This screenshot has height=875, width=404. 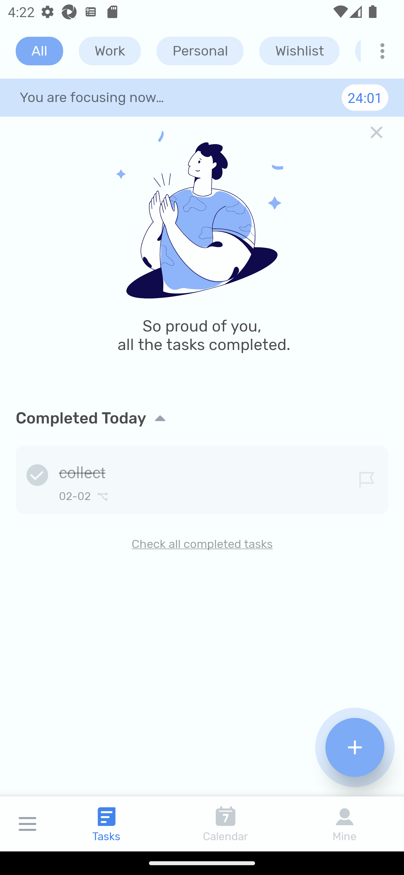 I want to click on Check all completed tasks, so click(x=202, y=544).